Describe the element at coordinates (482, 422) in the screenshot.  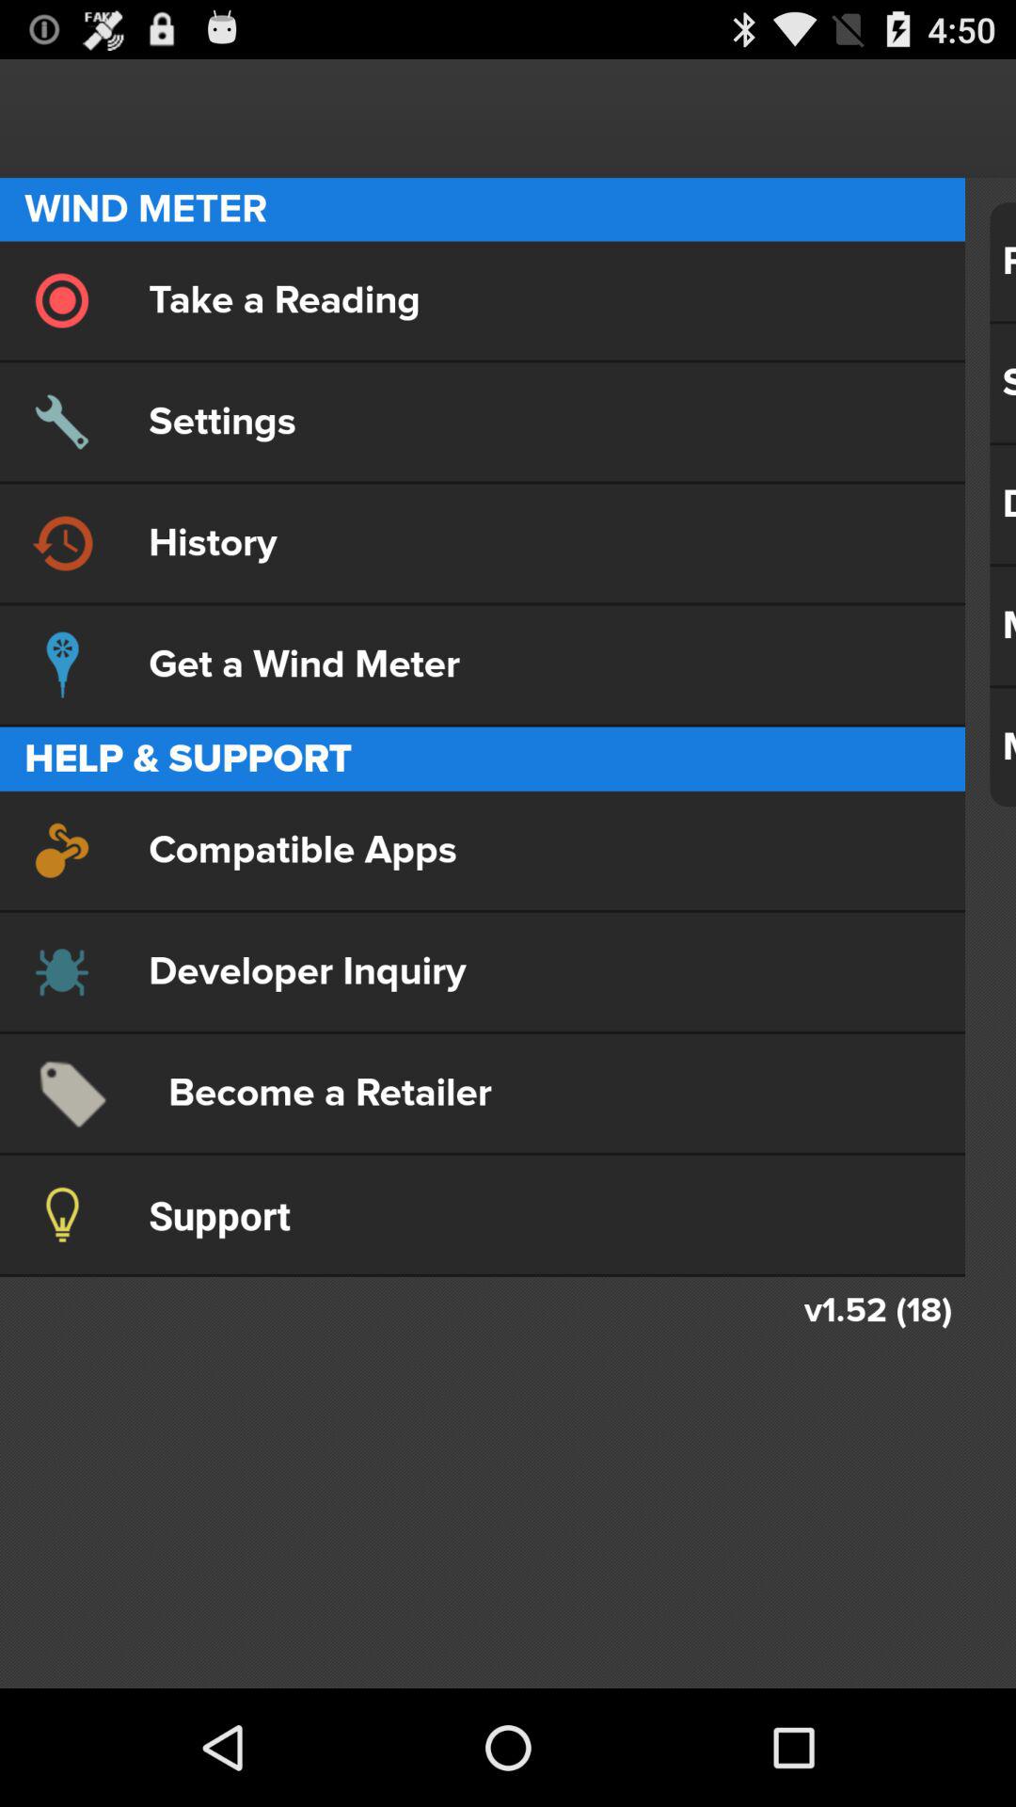
I see `open settings icon` at that location.